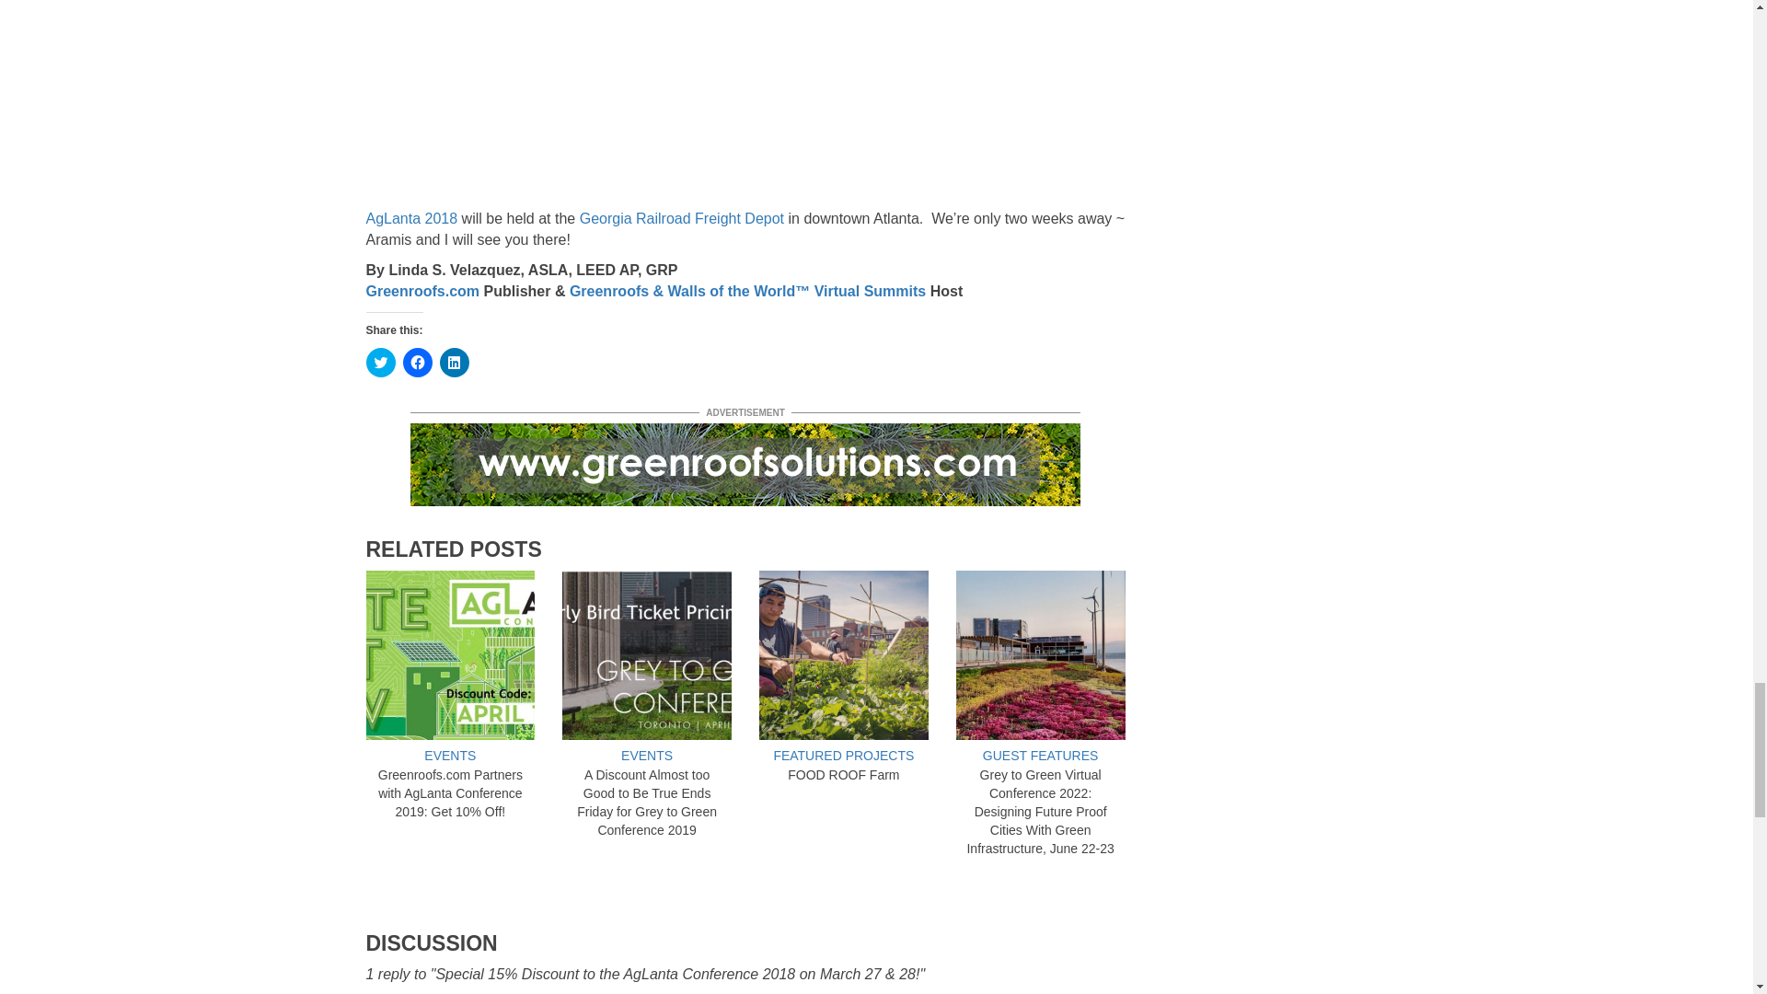  I want to click on FOOD ROOF Farm, so click(844, 654).